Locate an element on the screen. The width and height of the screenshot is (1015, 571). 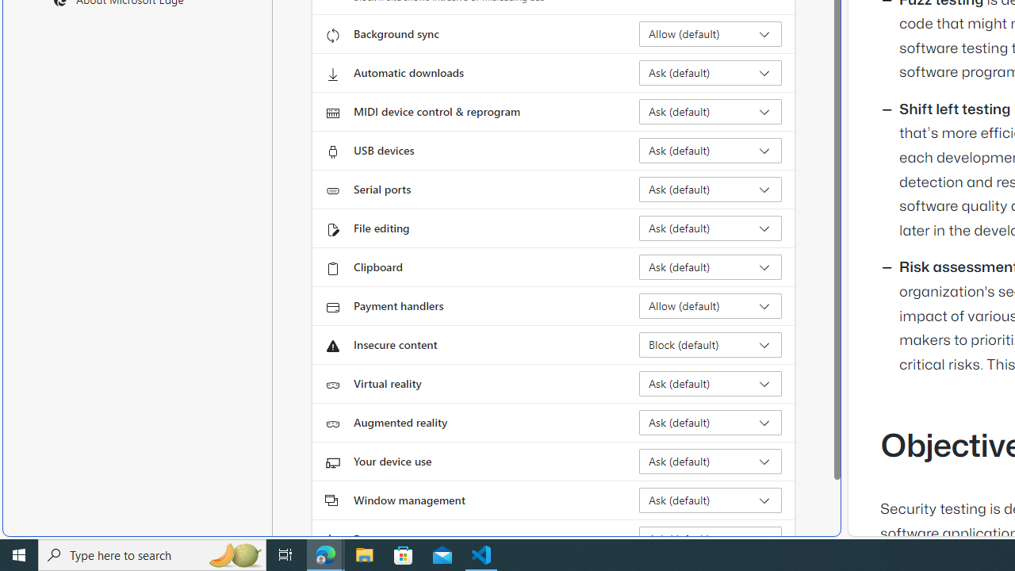
Insecure content Block (default) is located at coordinates (710, 344).